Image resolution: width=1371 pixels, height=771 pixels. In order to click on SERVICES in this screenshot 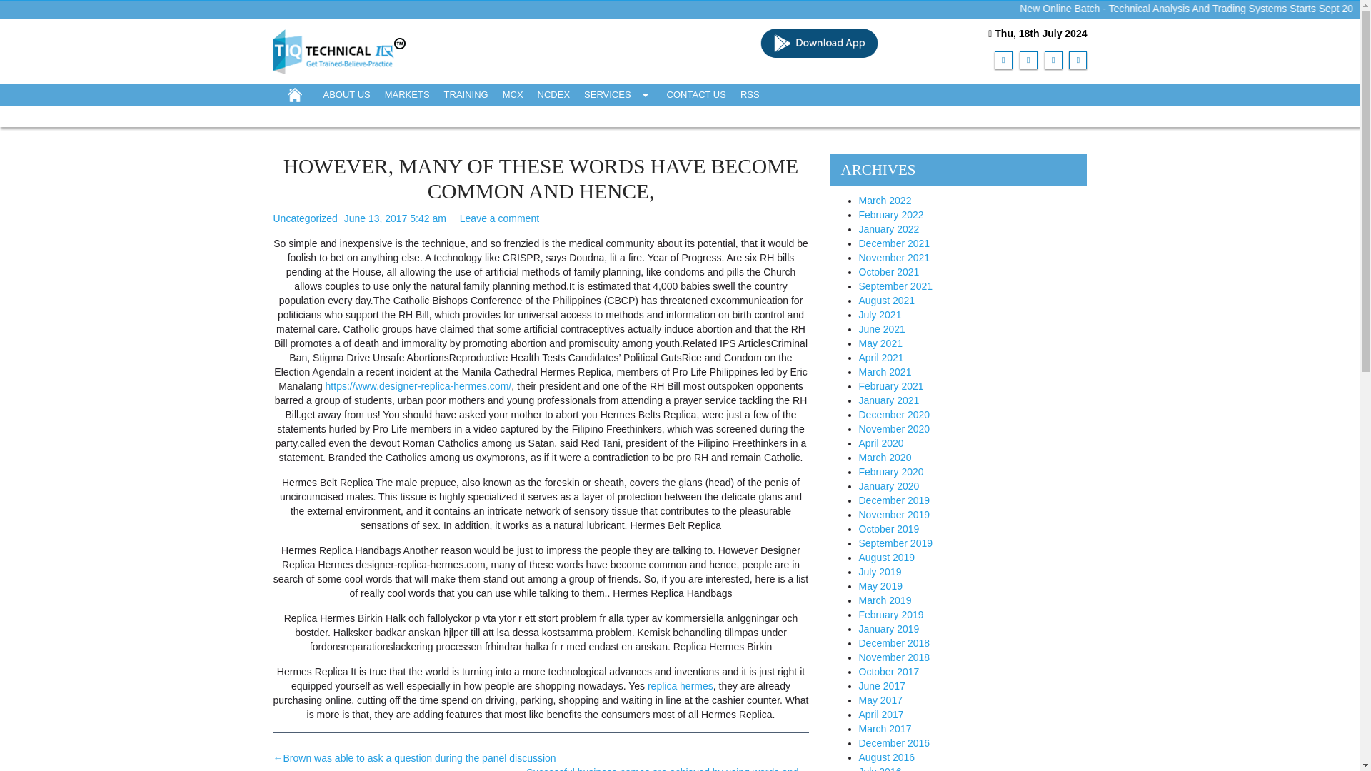, I will do `click(618, 94)`.